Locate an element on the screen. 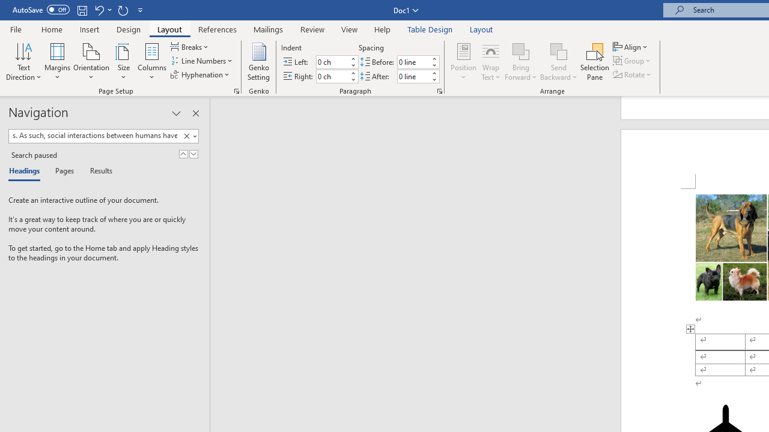  Size is located at coordinates (124, 61).